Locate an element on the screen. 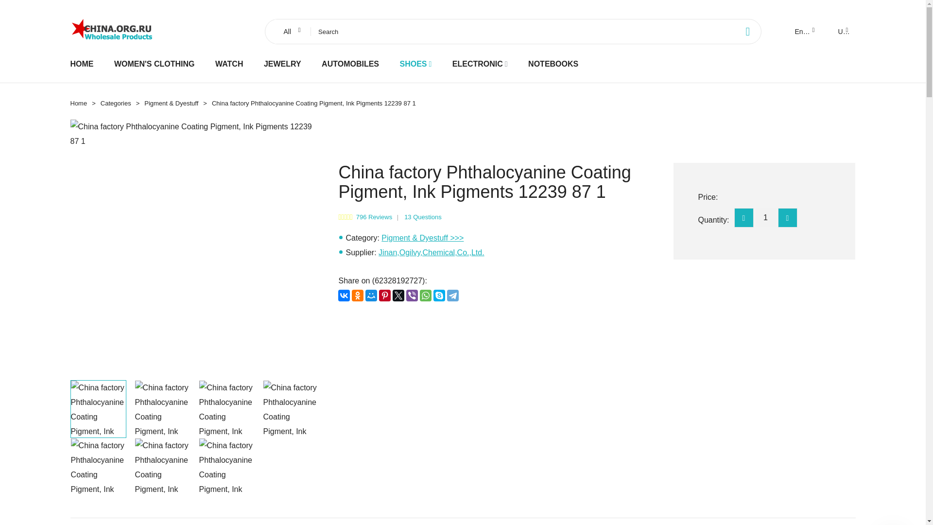  SHOES is located at coordinates (413, 64).